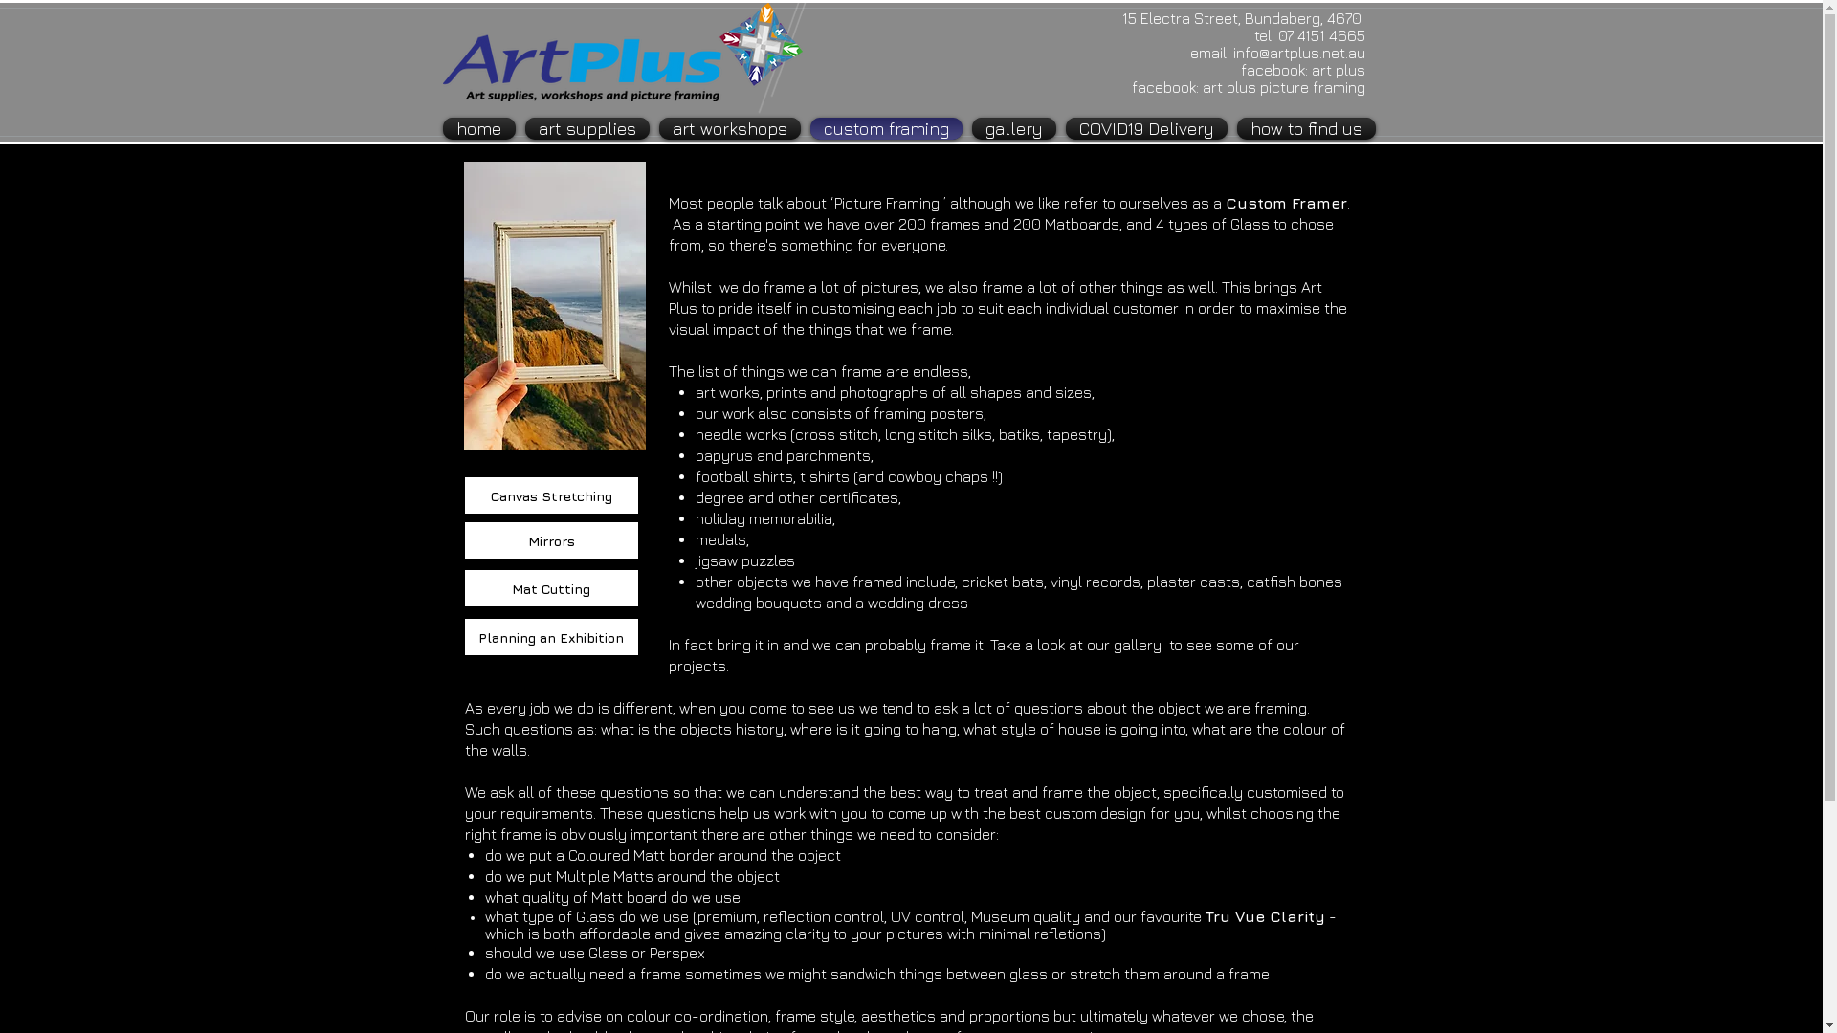 Image resolution: width=1837 pixels, height=1033 pixels. Describe the element at coordinates (551, 587) in the screenshot. I see `Mat Cutting` at that location.